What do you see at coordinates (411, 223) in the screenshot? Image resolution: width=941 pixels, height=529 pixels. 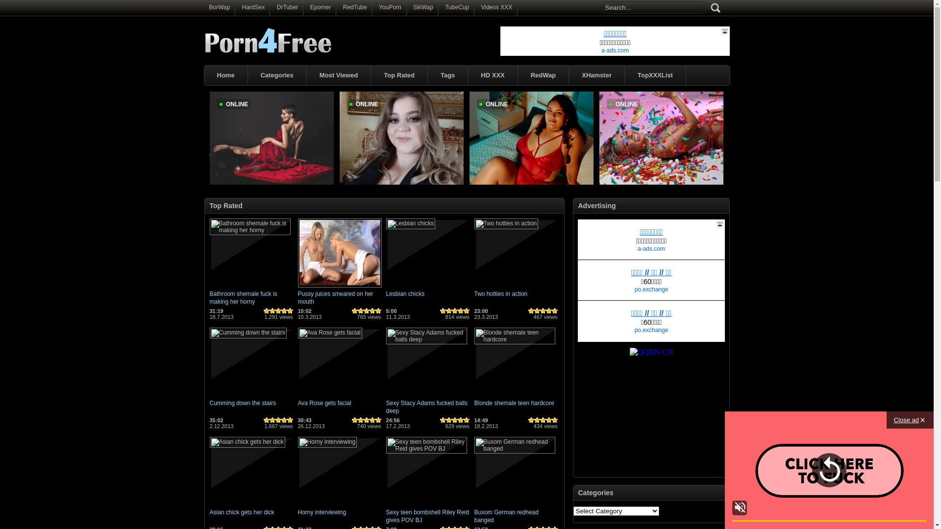 I see `Lesbian chicks` at bounding box center [411, 223].